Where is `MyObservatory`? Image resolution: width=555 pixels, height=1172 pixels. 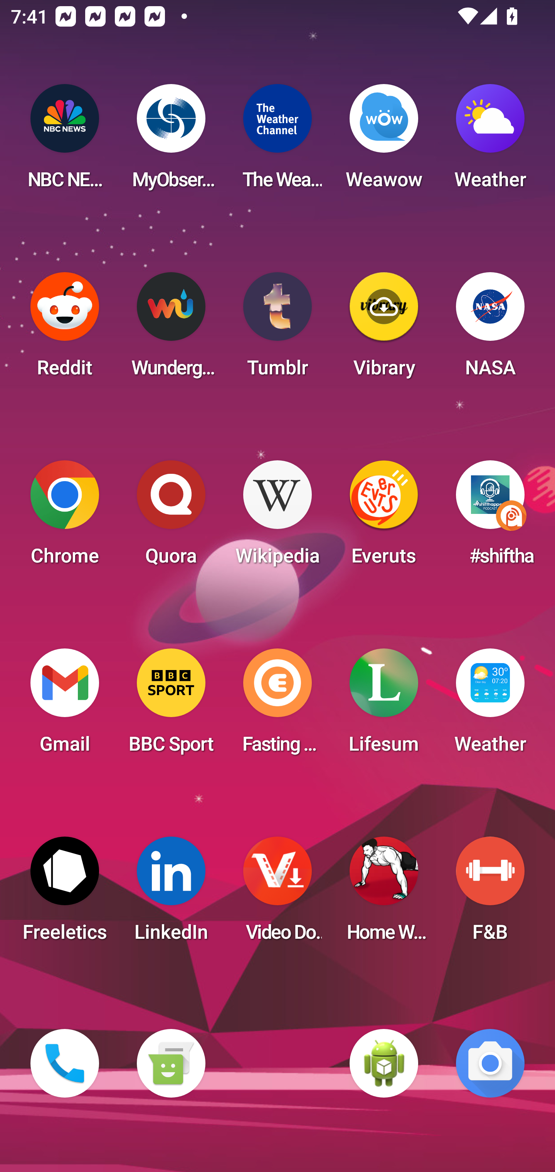 MyObservatory is located at coordinates (171, 141).